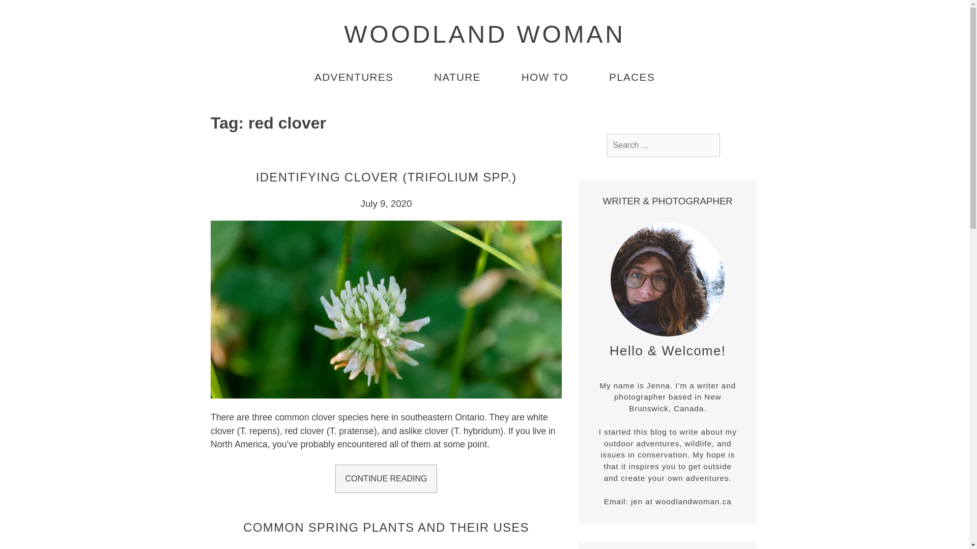 The image size is (977, 549). What do you see at coordinates (457, 78) in the screenshot?
I see `NATURE` at bounding box center [457, 78].